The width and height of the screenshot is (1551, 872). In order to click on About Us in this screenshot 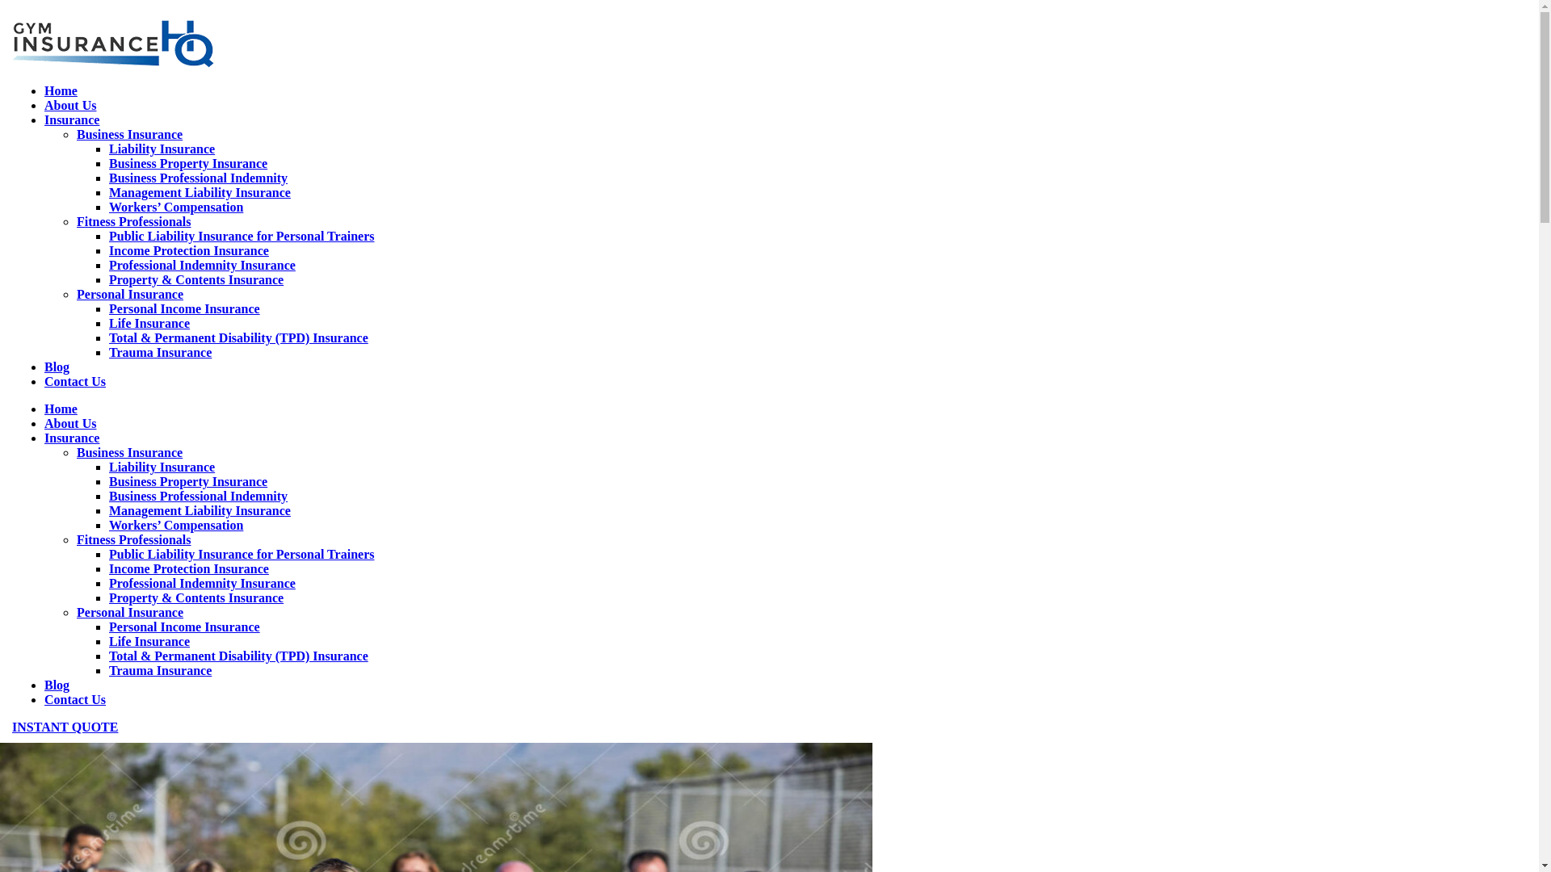, I will do `click(70, 105)`.